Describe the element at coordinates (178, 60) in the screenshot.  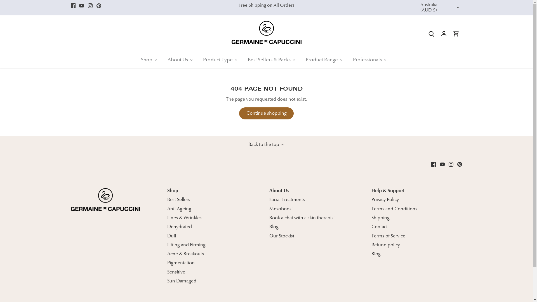
I see `About Us` at that location.